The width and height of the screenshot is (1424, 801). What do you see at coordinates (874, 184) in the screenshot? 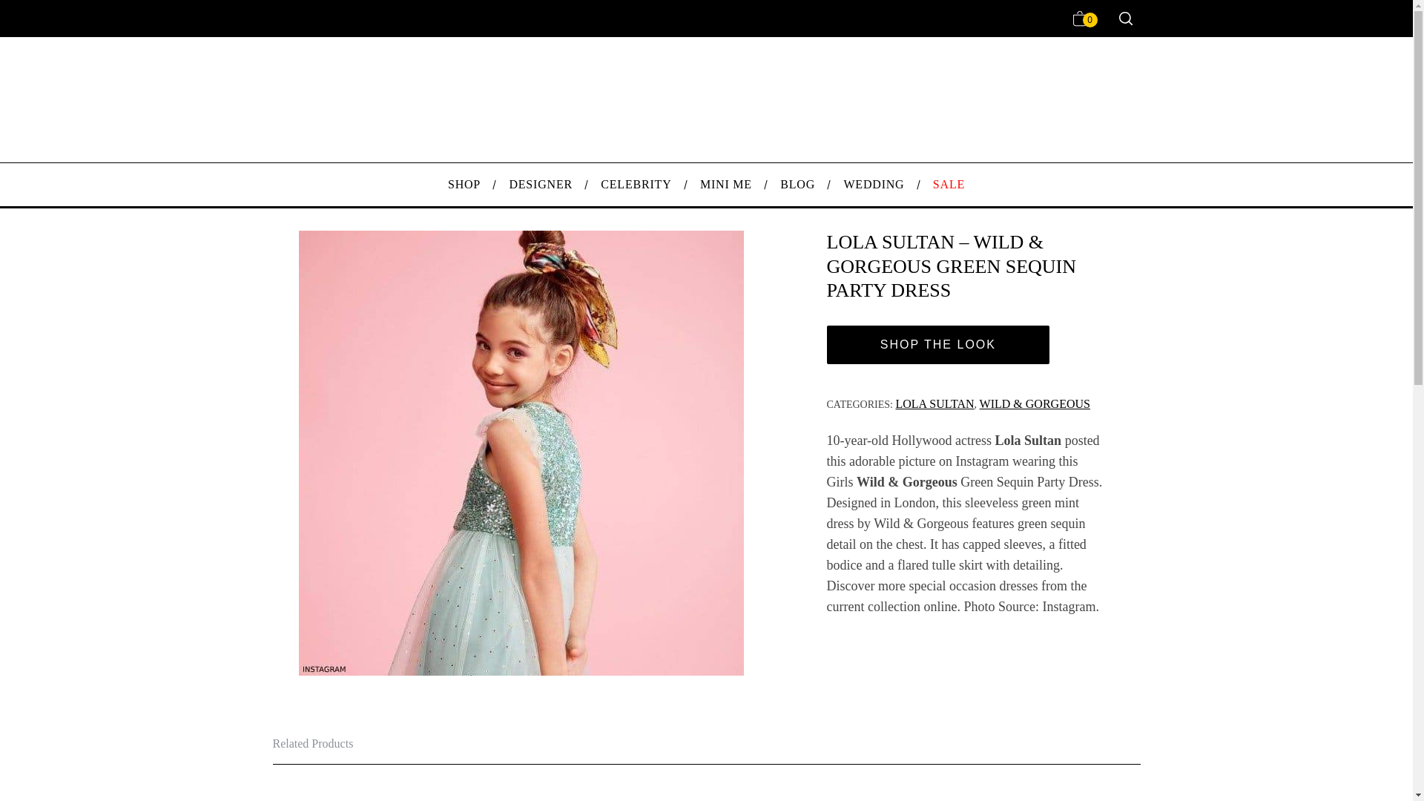
I see `WEDDING` at bounding box center [874, 184].